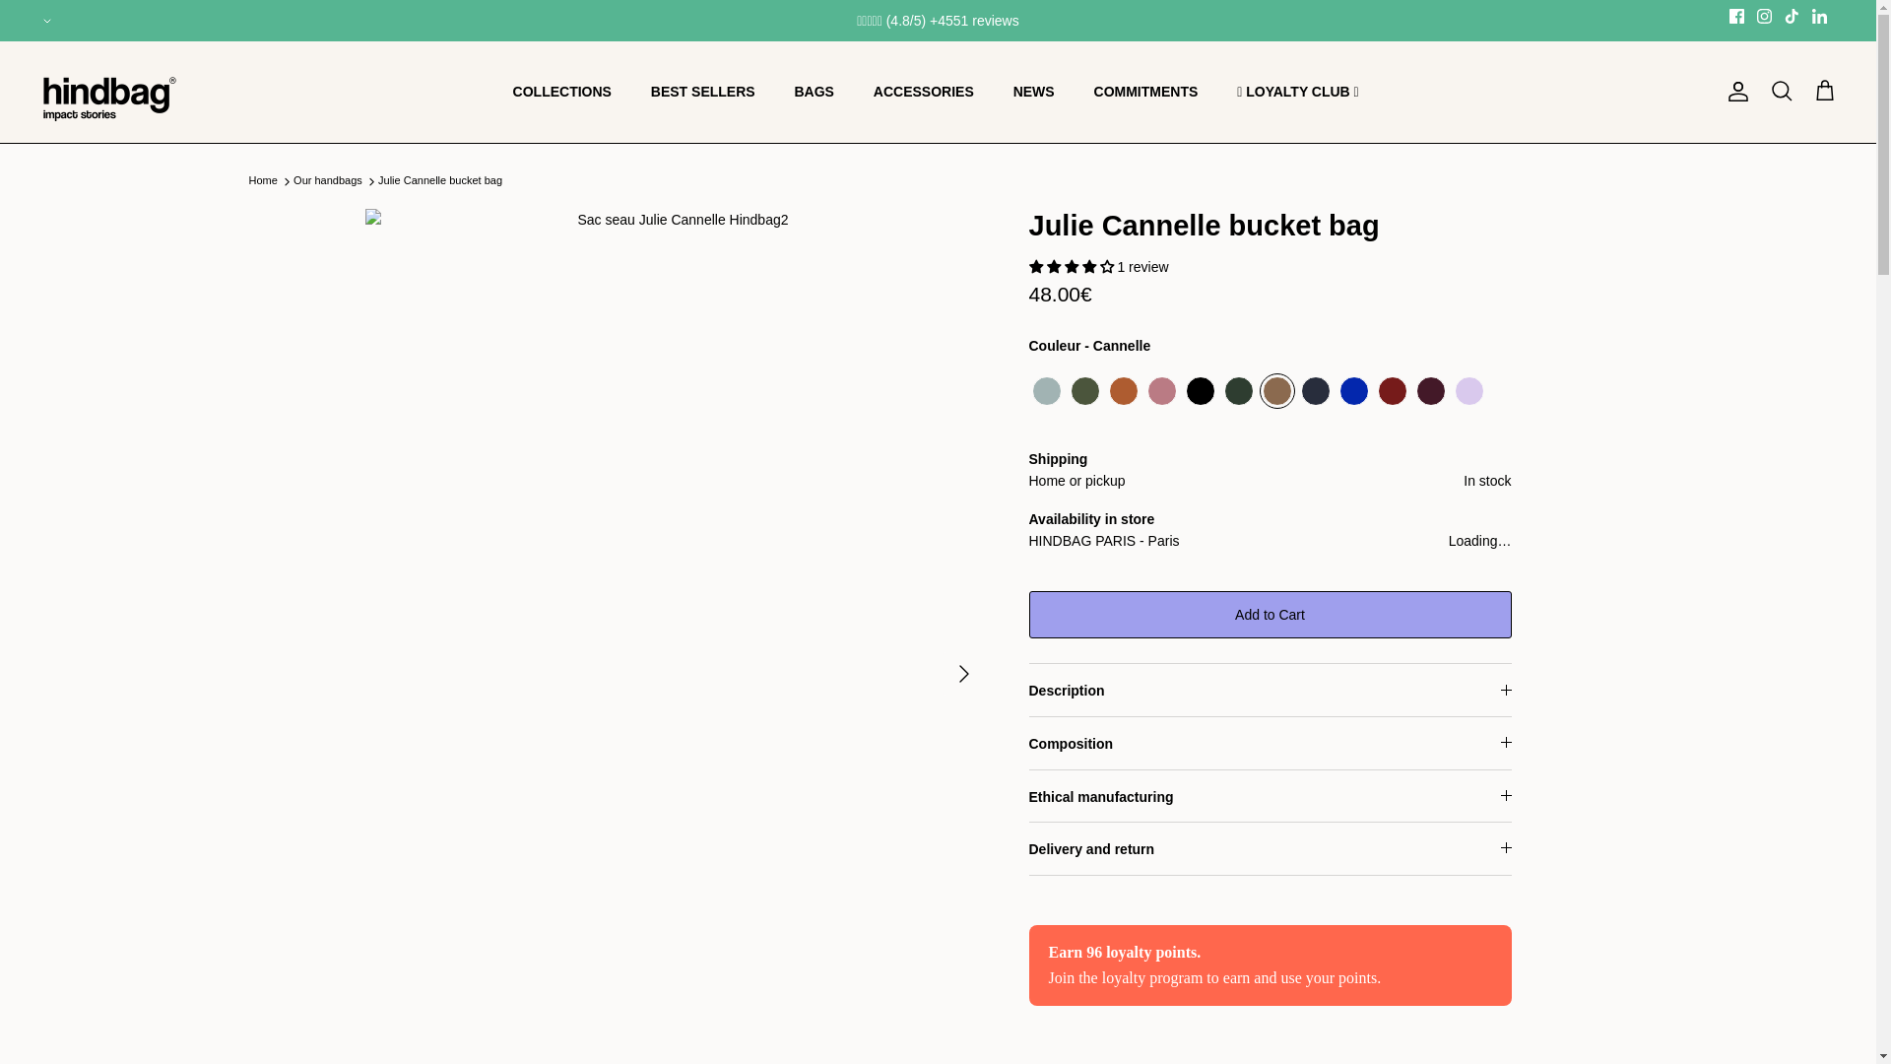 The image size is (1891, 1064). What do you see at coordinates (1034, 92) in the screenshot?
I see `NEWS` at bounding box center [1034, 92].